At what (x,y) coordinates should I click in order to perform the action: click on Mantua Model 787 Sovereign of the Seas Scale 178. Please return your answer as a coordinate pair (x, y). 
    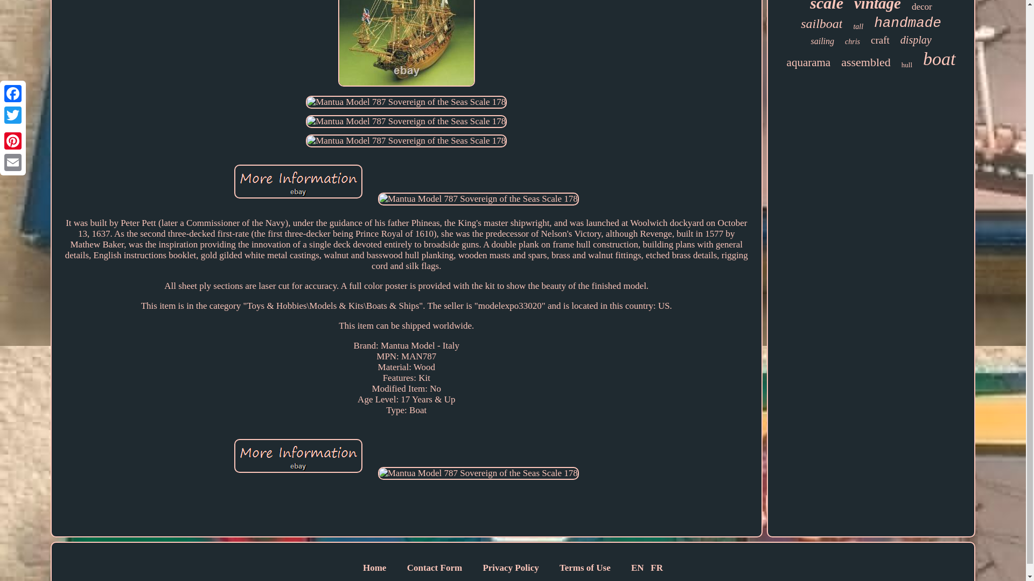
    Looking at the image, I should click on (406, 43).